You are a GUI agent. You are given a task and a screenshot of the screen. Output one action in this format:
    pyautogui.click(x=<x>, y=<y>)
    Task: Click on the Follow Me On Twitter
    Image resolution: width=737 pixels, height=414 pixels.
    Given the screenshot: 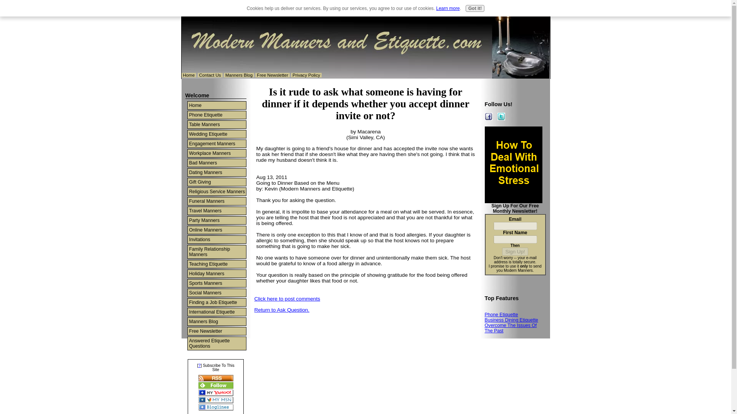 What is the action you would take?
    pyautogui.click(x=501, y=117)
    